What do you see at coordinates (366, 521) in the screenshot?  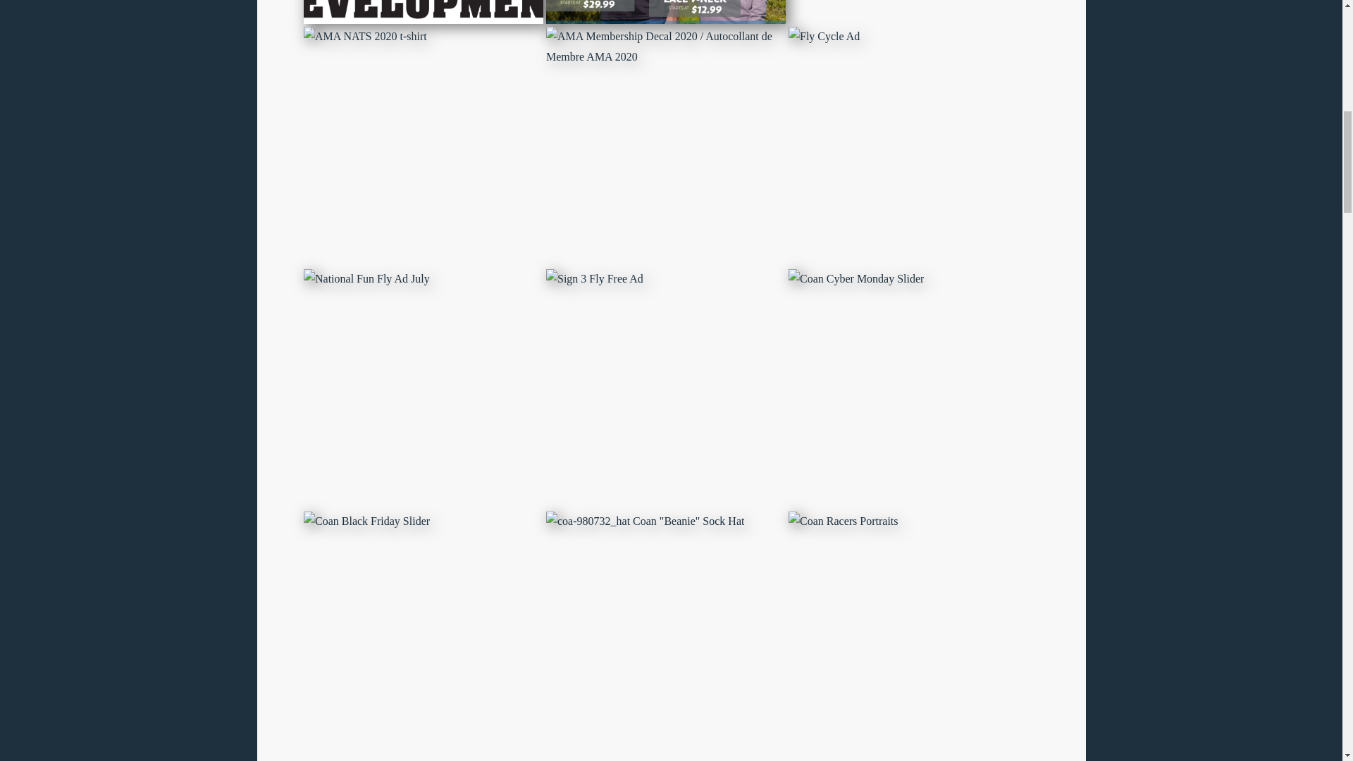 I see `Black Friday Notice-01-01` at bounding box center [366, 521].